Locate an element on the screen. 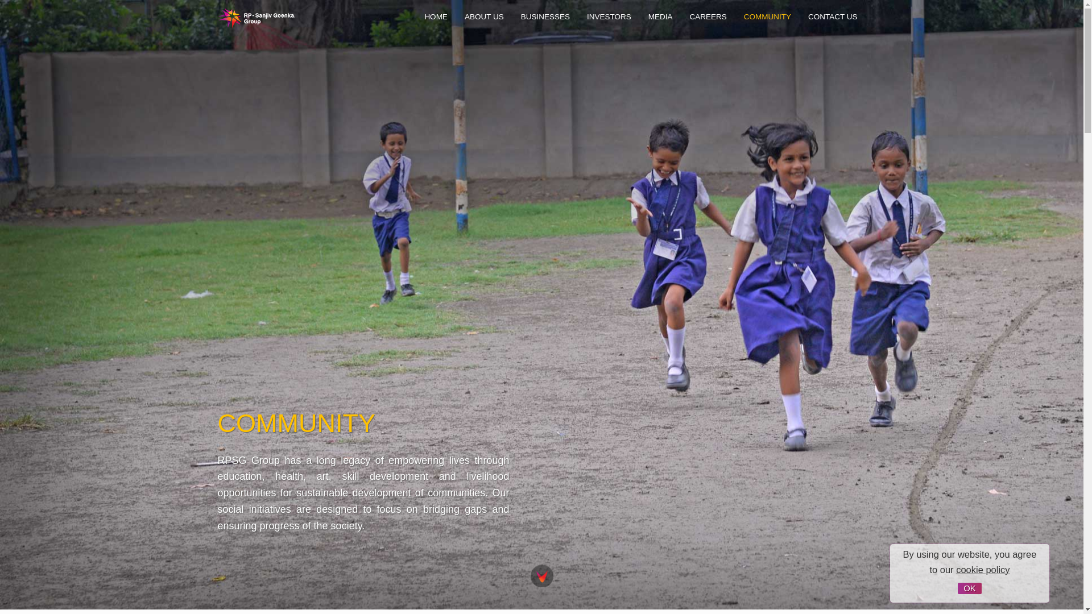 Image resolution: width=1092 pixels, height=614 pixels. INVESTORS is located at coordinates (609, 17).